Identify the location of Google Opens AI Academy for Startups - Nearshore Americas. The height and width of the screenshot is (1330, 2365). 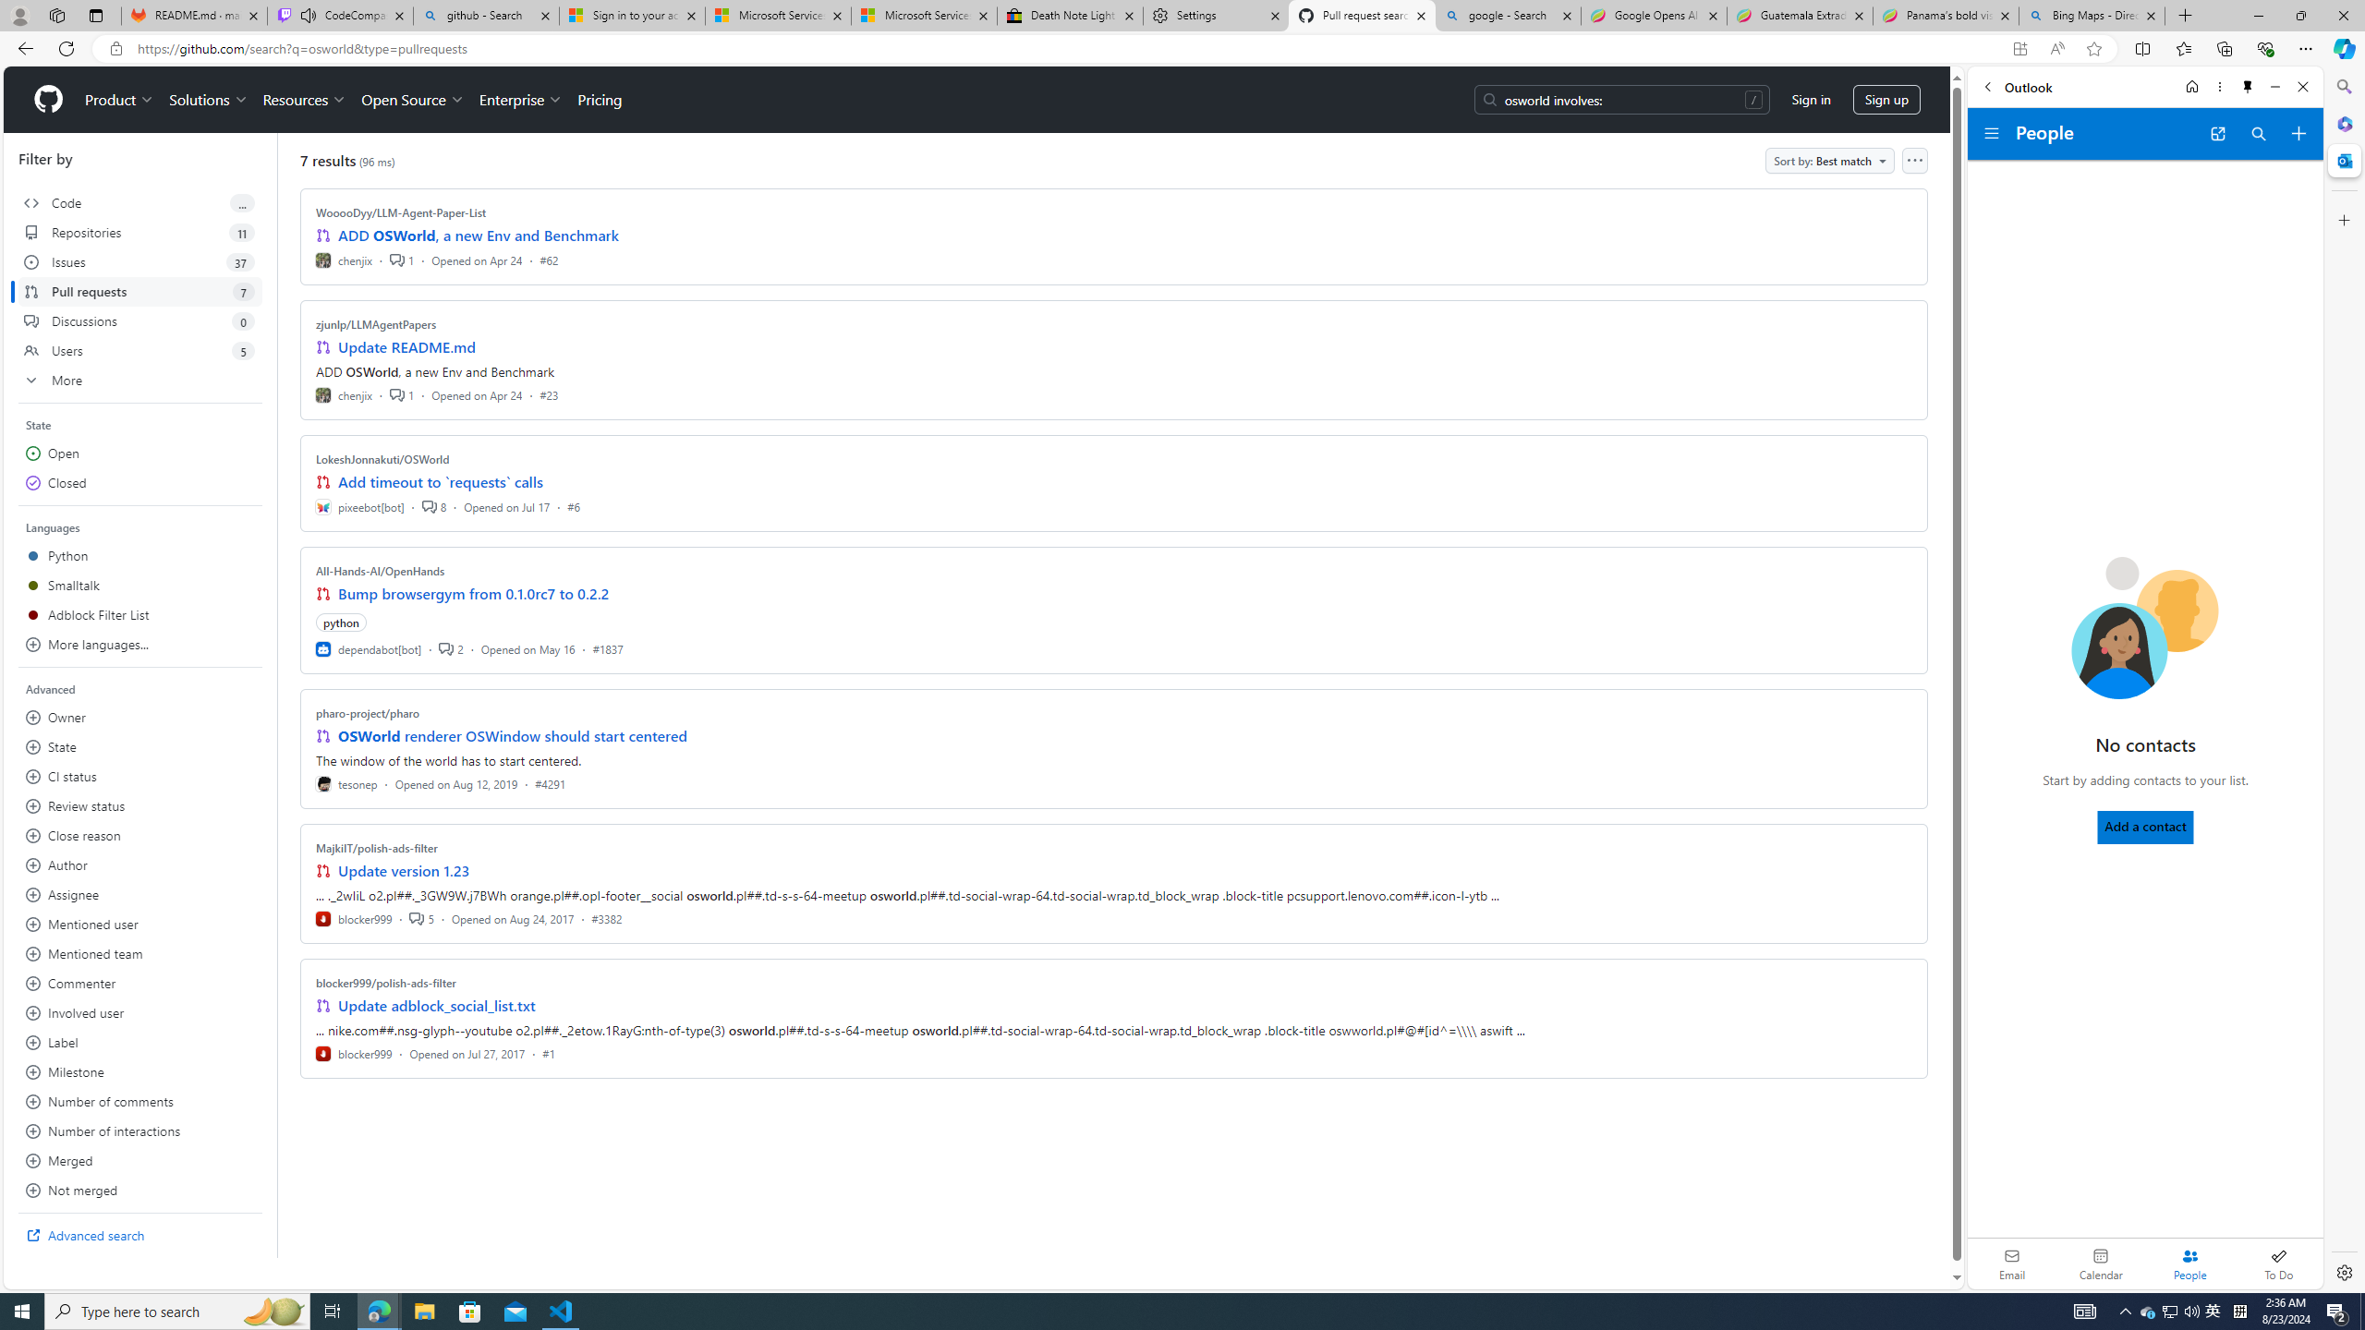
(1654, 16).